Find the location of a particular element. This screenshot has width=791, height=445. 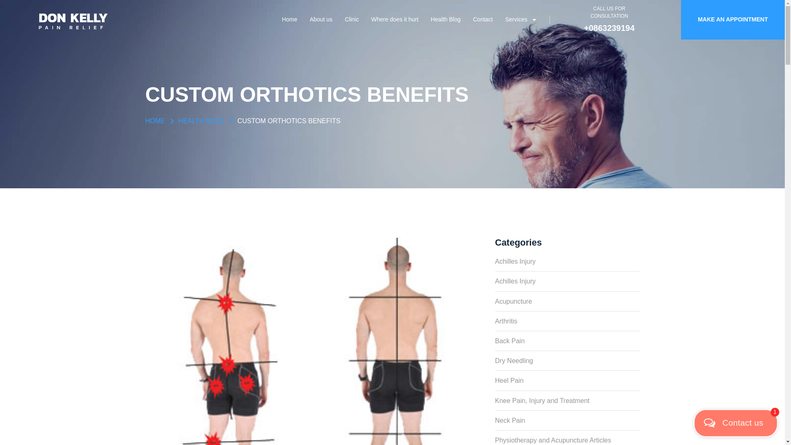

Services is located at coordinates (521, 19).